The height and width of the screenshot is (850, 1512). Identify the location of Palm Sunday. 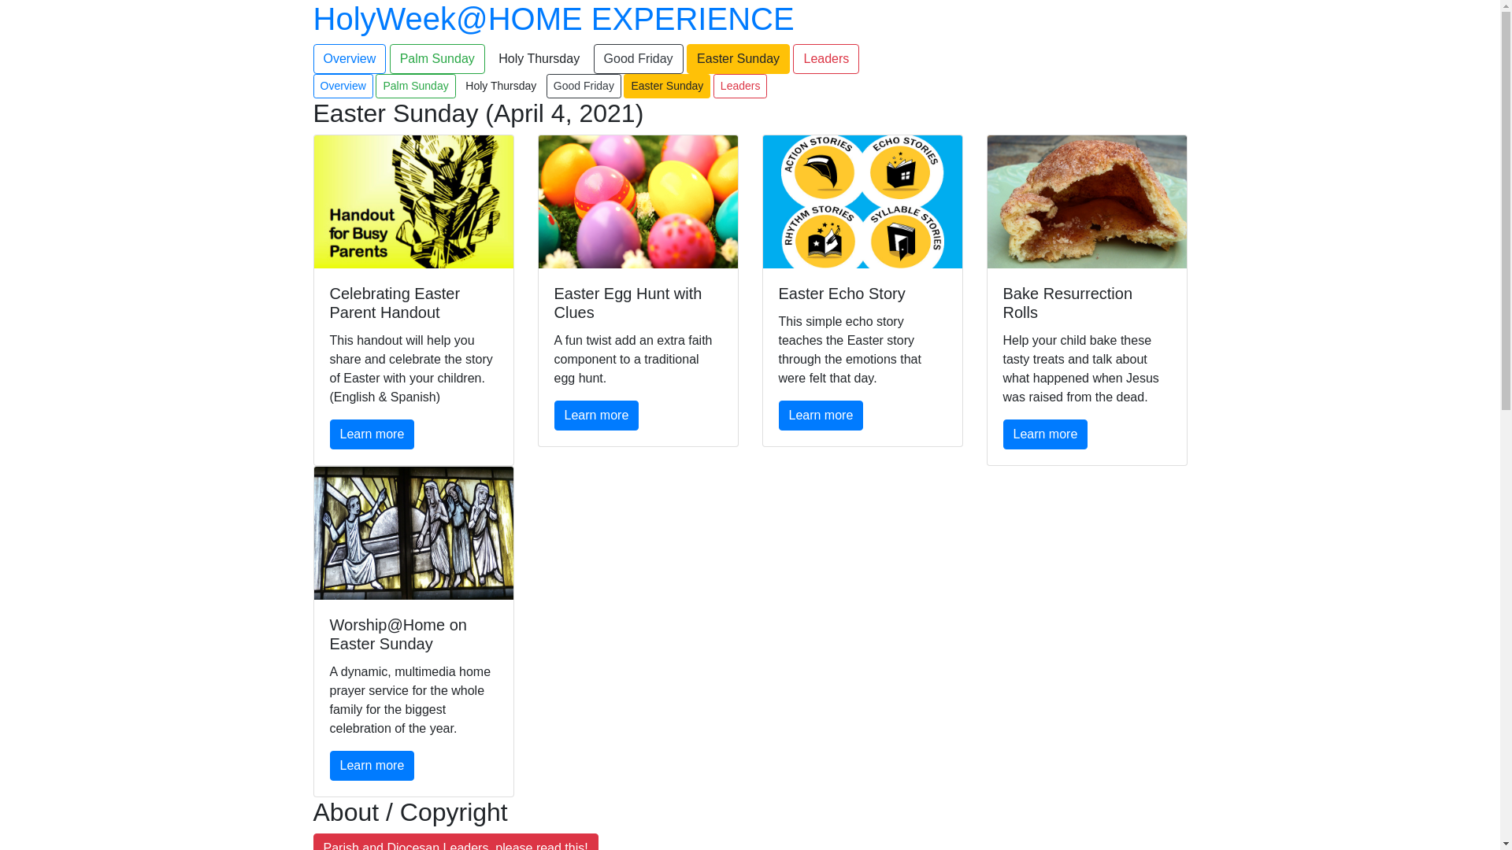
(416, 87).